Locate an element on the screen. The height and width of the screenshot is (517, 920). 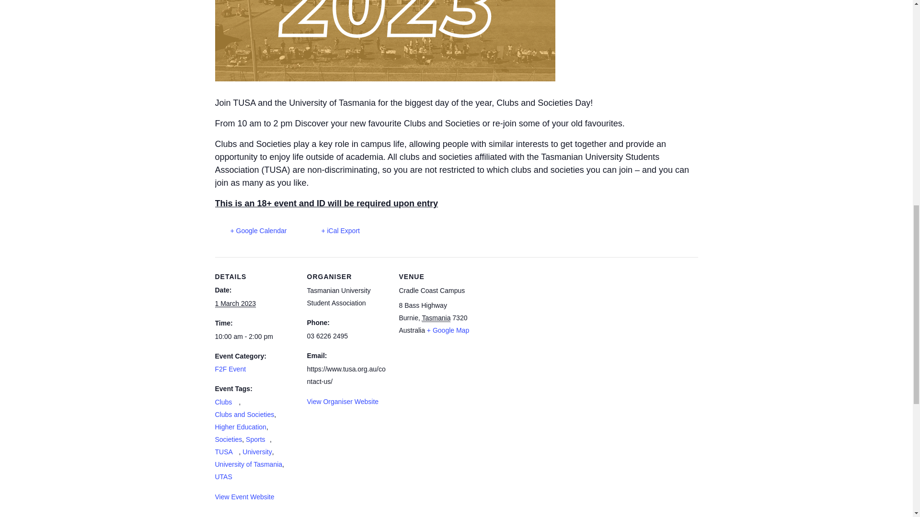
Click to view a Google Map is located at coordinates (448, 330).